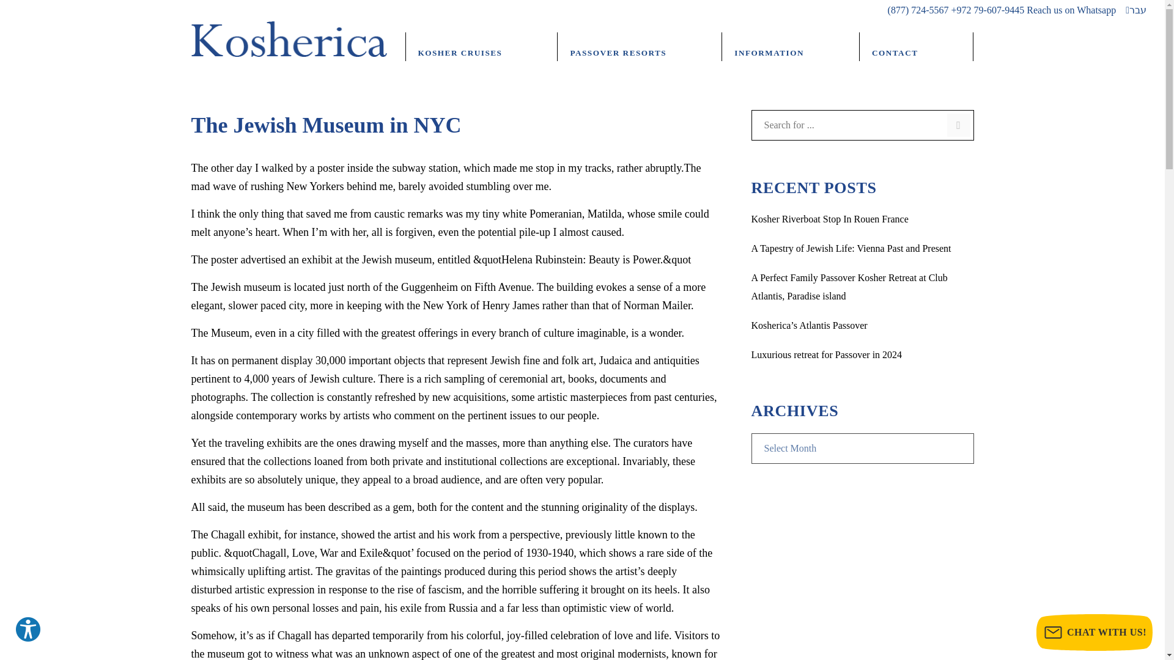 The width and height of the screenshot is (1174, 660). What do you see at coordinates (790, 48) in the screenshot?
I see `INFORMATION` at bounding box center [790, 48].